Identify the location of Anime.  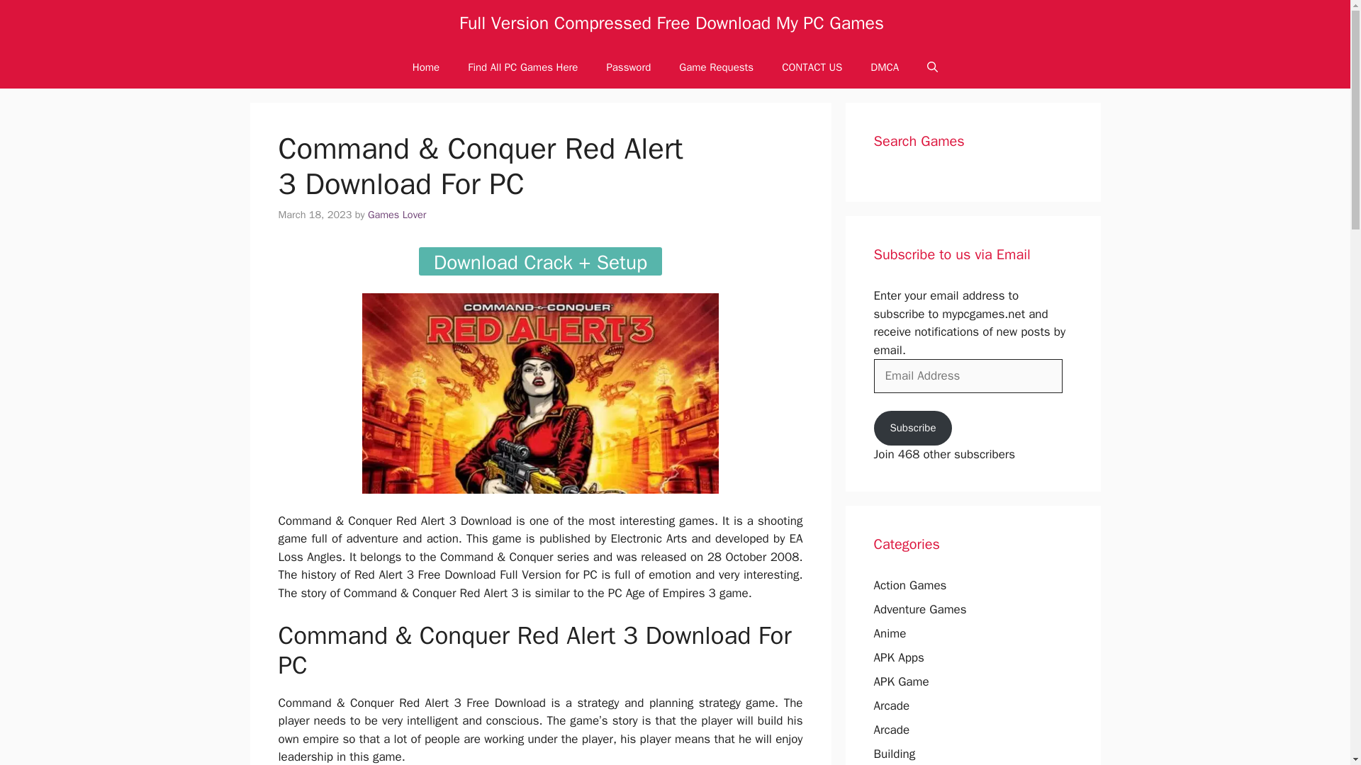
(890, 633).